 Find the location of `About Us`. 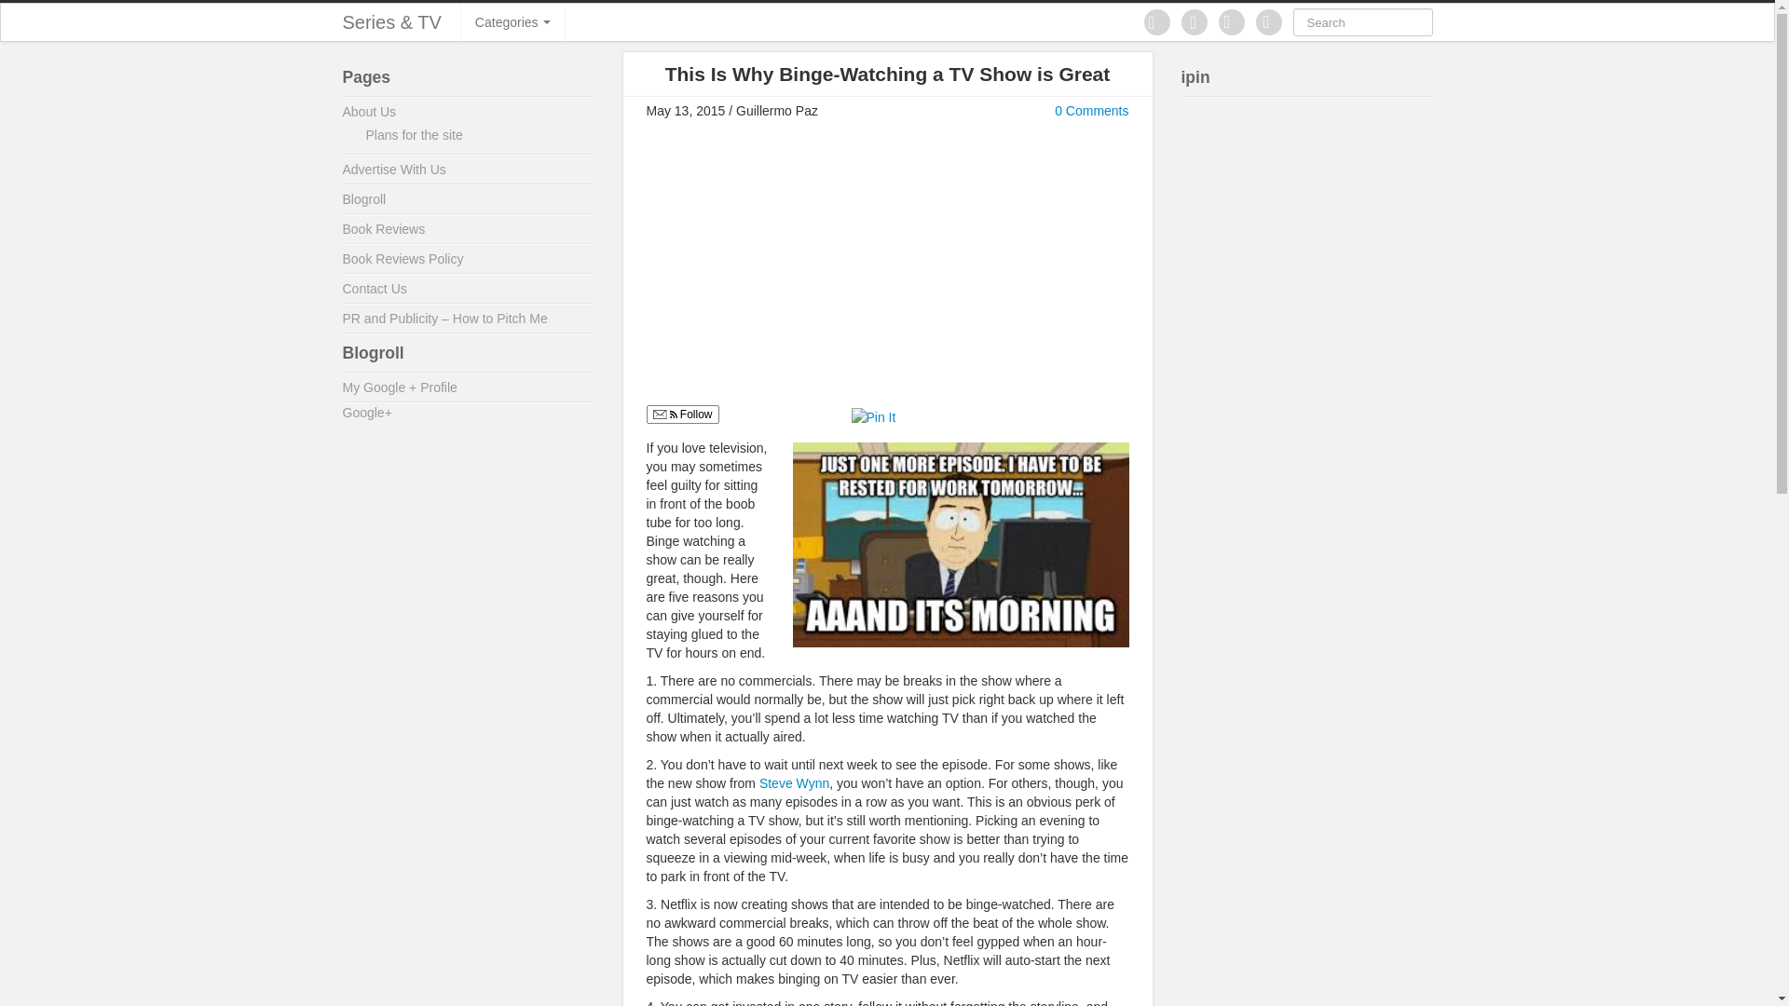

About Us is located at coordinates (370, 112).